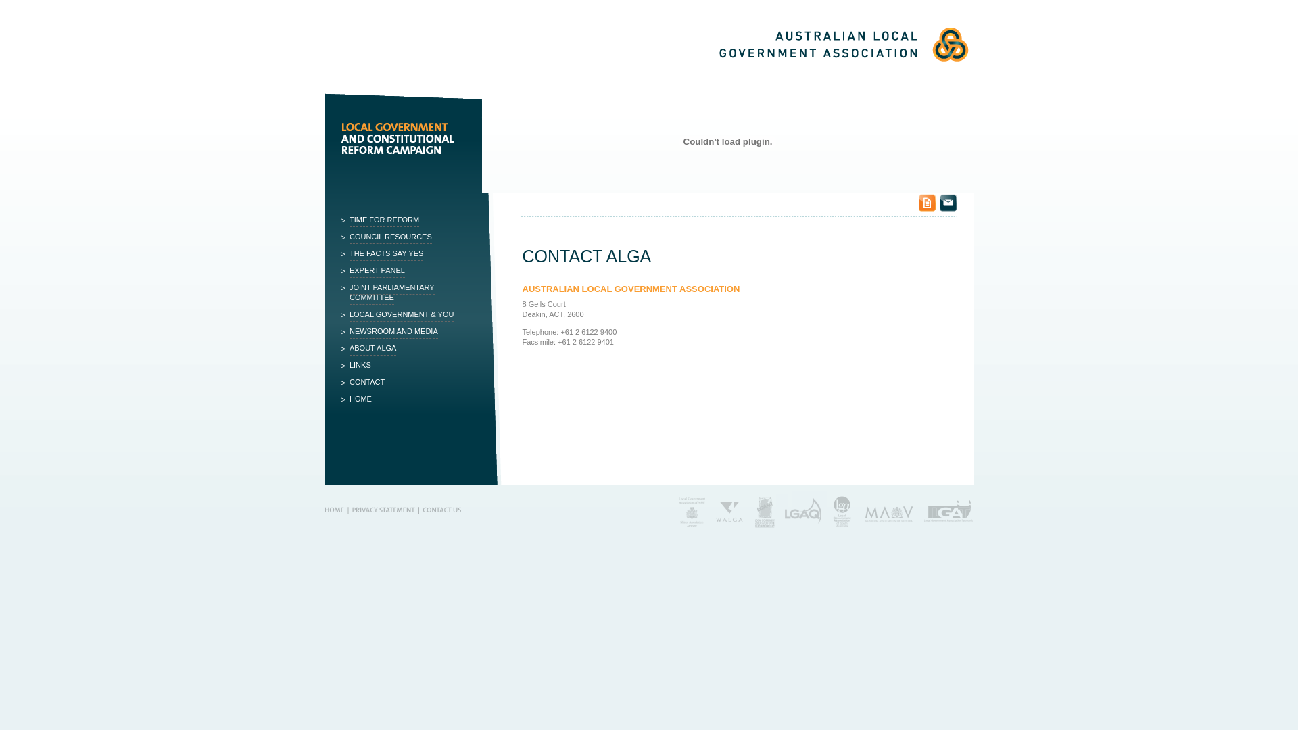  Describe the element at coordinates (406, 293) in the screenshot. I see `JOINT PARLIAMENTARY COMMITTEE` at that location.